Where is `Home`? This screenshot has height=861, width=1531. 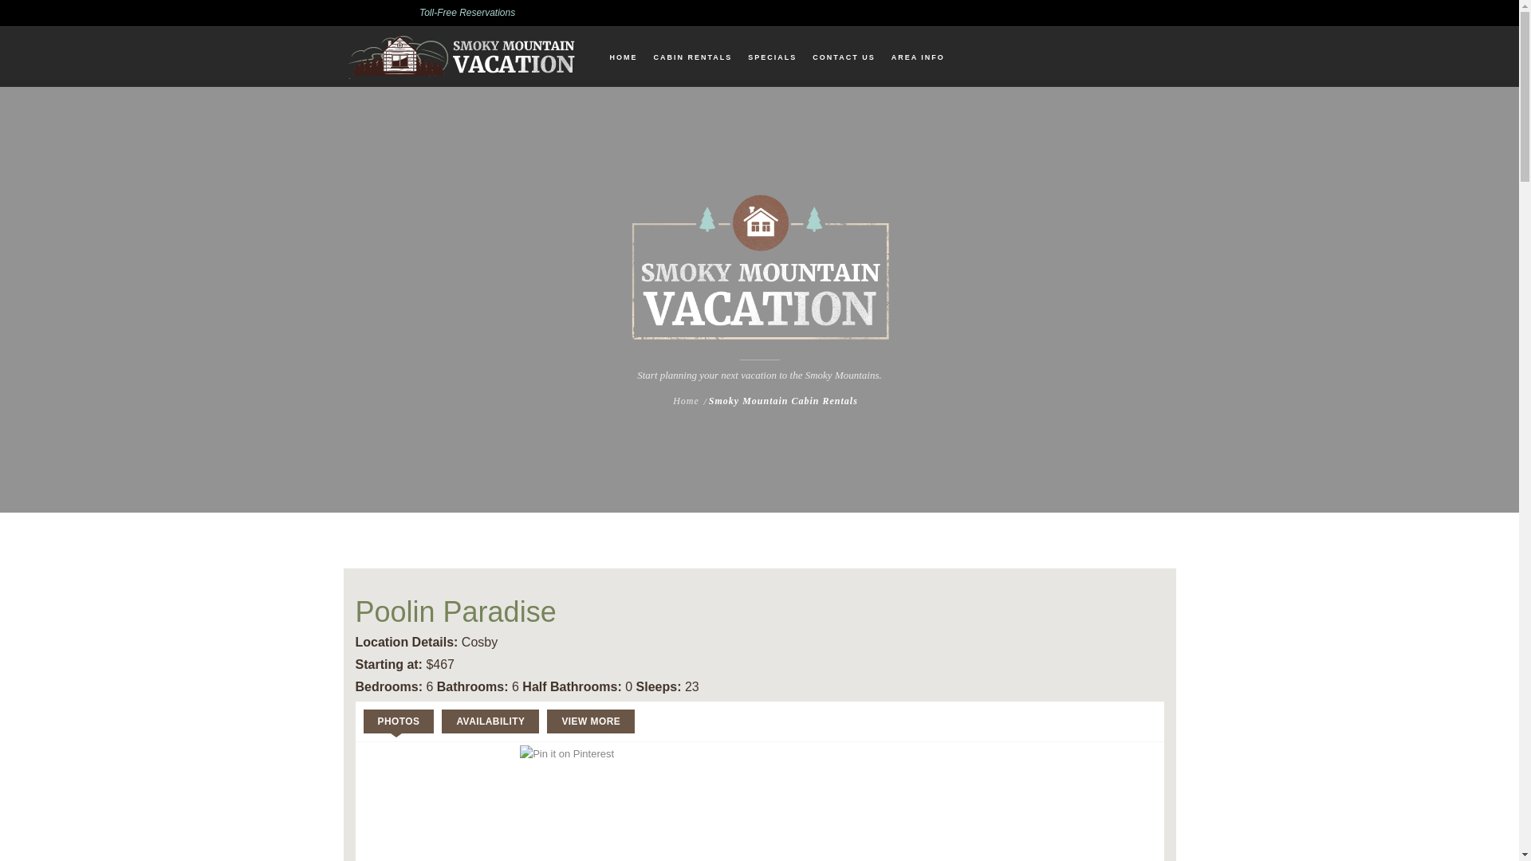 Home is located at coordinates (686, 400).